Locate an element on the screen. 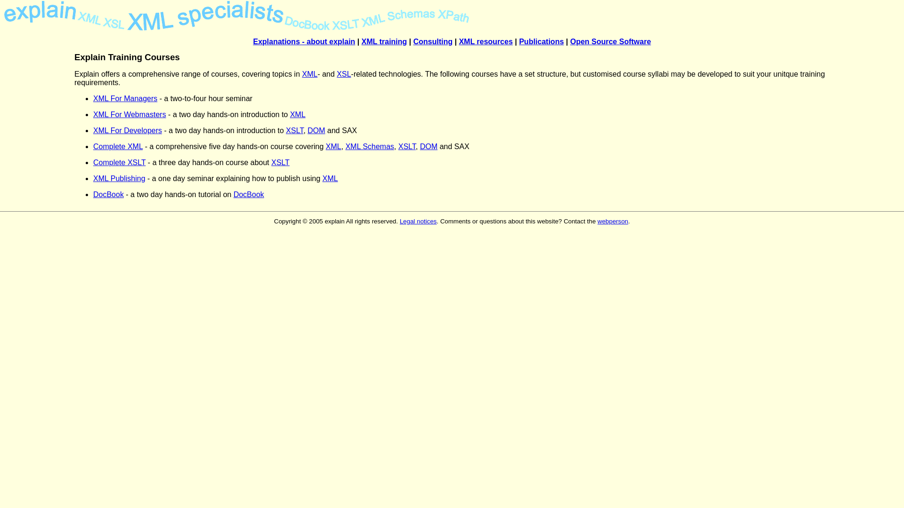  XML Publishing is located at coordinates (120, 179).